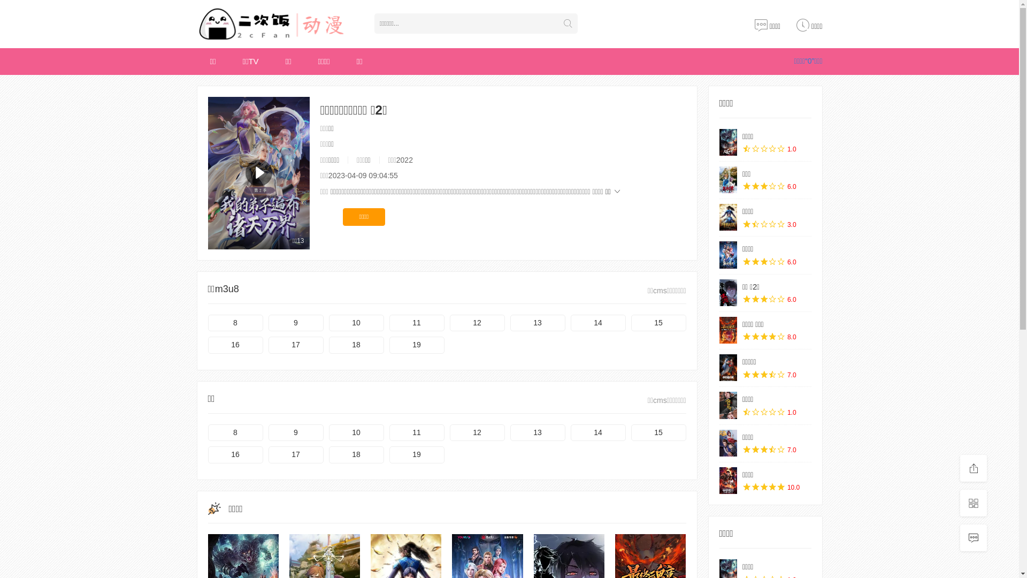 The width and height of the screenshot is (1027, 578). Describe the element at coordinates (477, 323) in the screenshot. I see `12` at that location.